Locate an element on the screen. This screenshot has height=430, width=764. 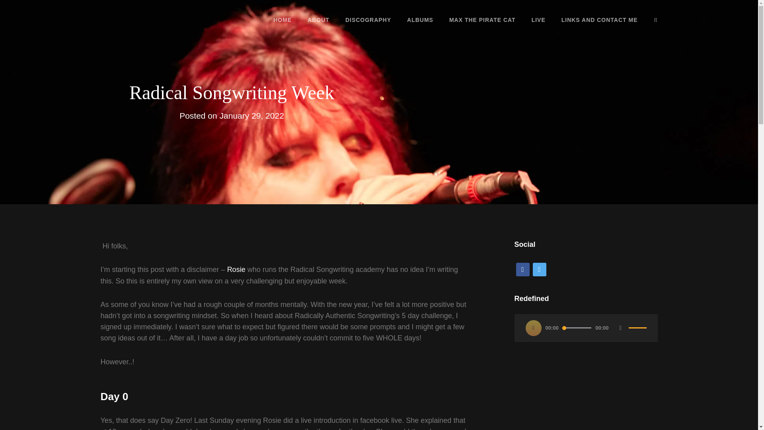
SEARCH is located at coordinates (656, 20).